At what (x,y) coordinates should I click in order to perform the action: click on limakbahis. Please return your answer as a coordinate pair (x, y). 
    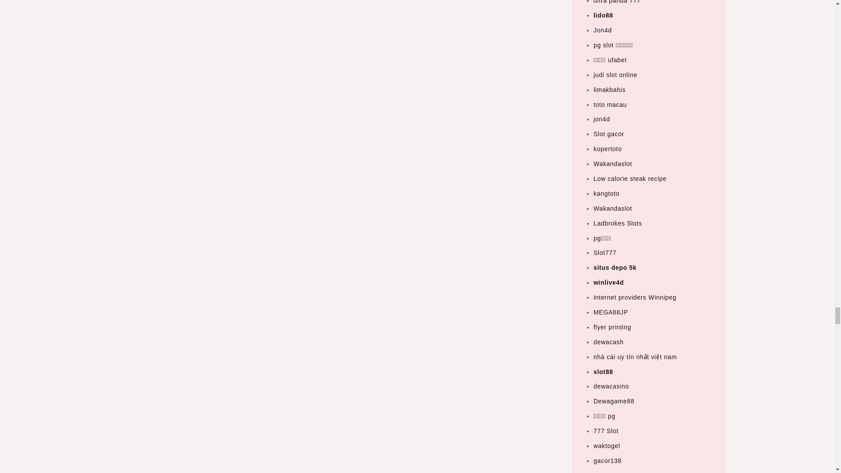
    Looking at the image, I should click on (610, 89).